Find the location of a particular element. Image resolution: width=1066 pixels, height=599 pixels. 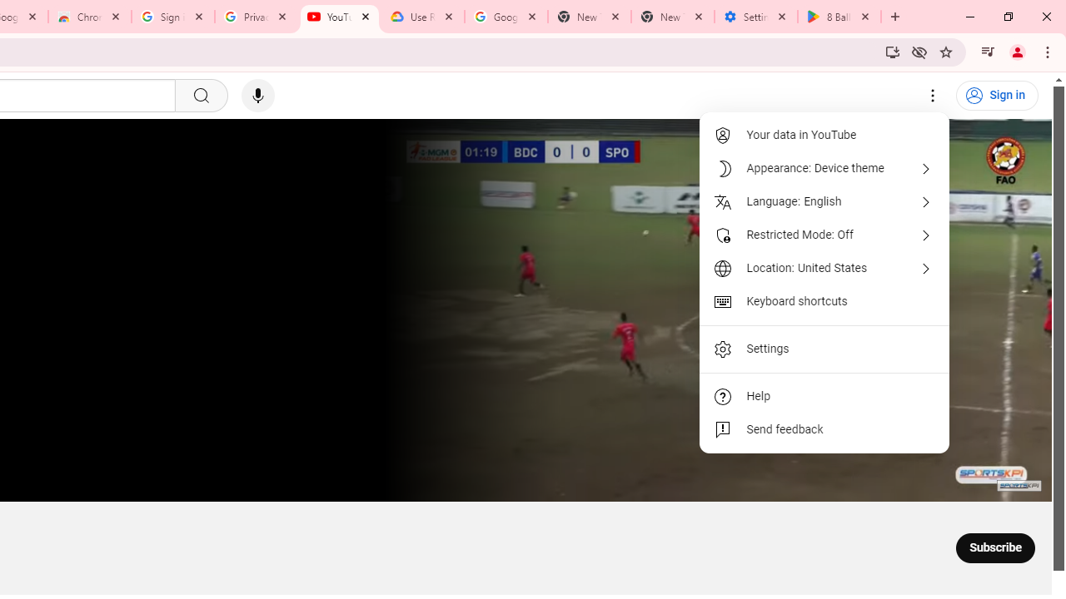

Restricted Mode: Off is located at coordinates (824, 235).